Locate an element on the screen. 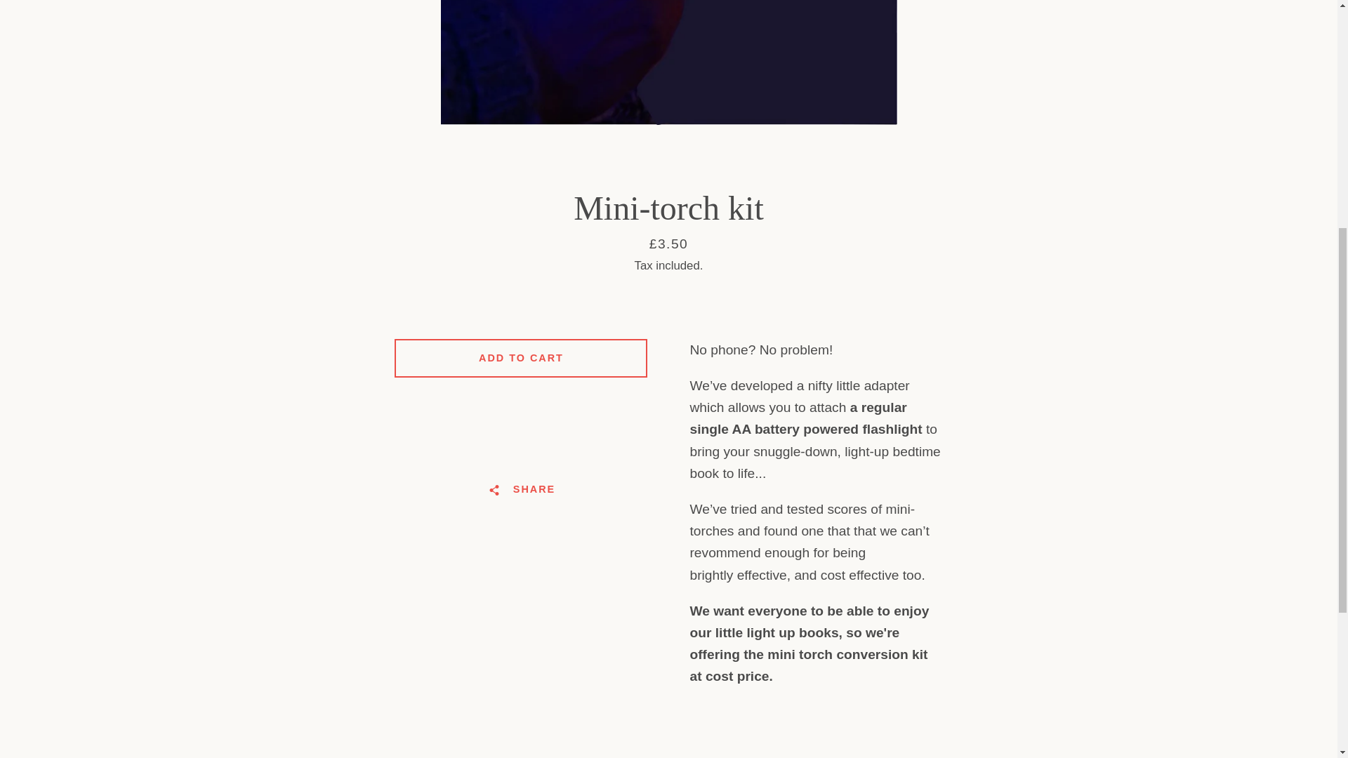 This screenshot has width=1348, height=758. Mastercard is located at coordinates (850, 290).